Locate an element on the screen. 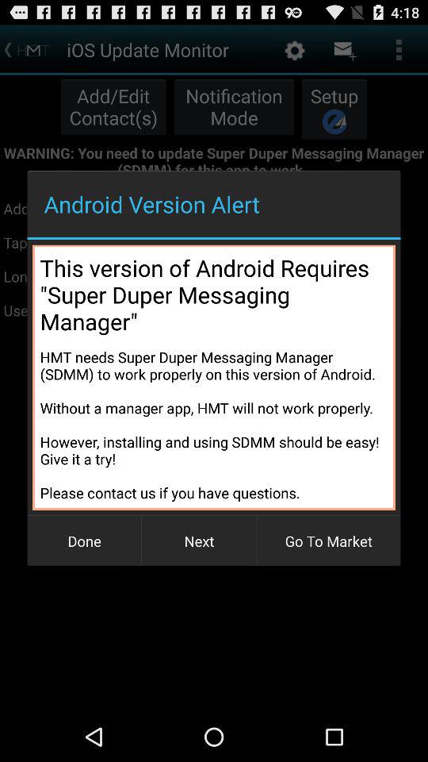 The width and height of the screenshot is (428, 762). select the item at the bottom is located at coordinates (199, 541).